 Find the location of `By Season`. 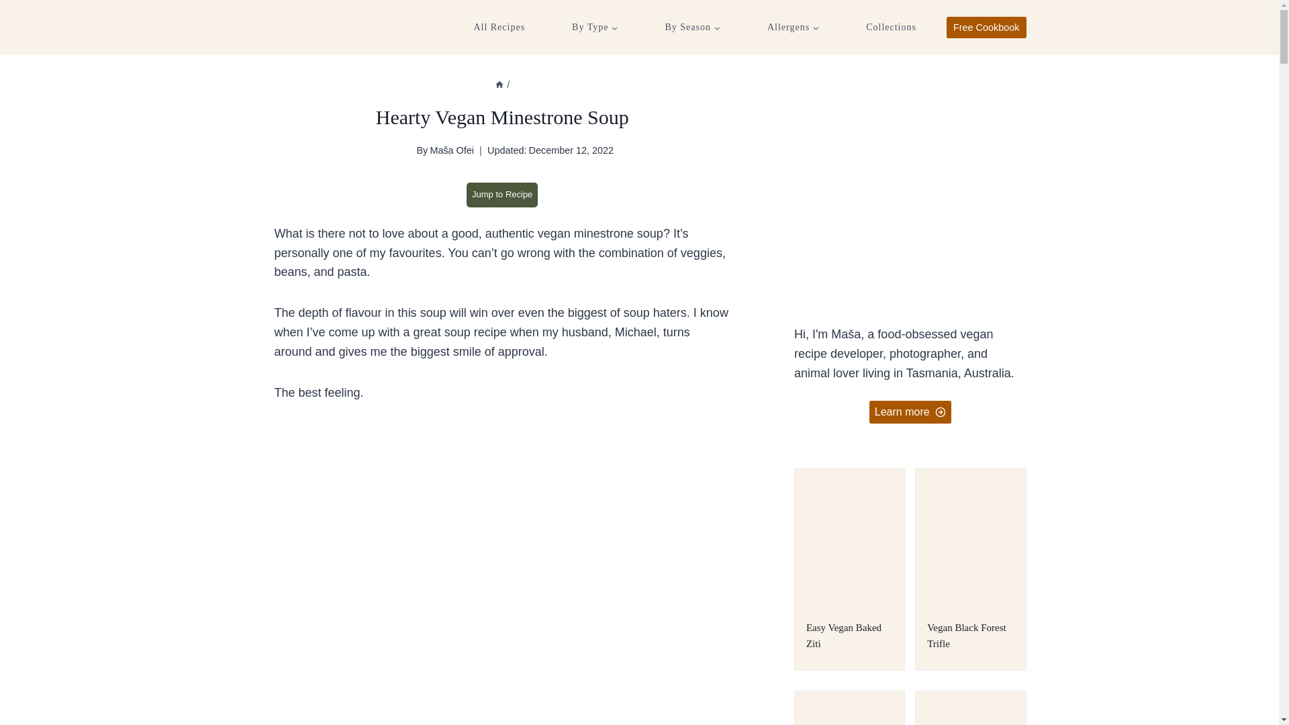

By Season is located at coordinates (691, 28).